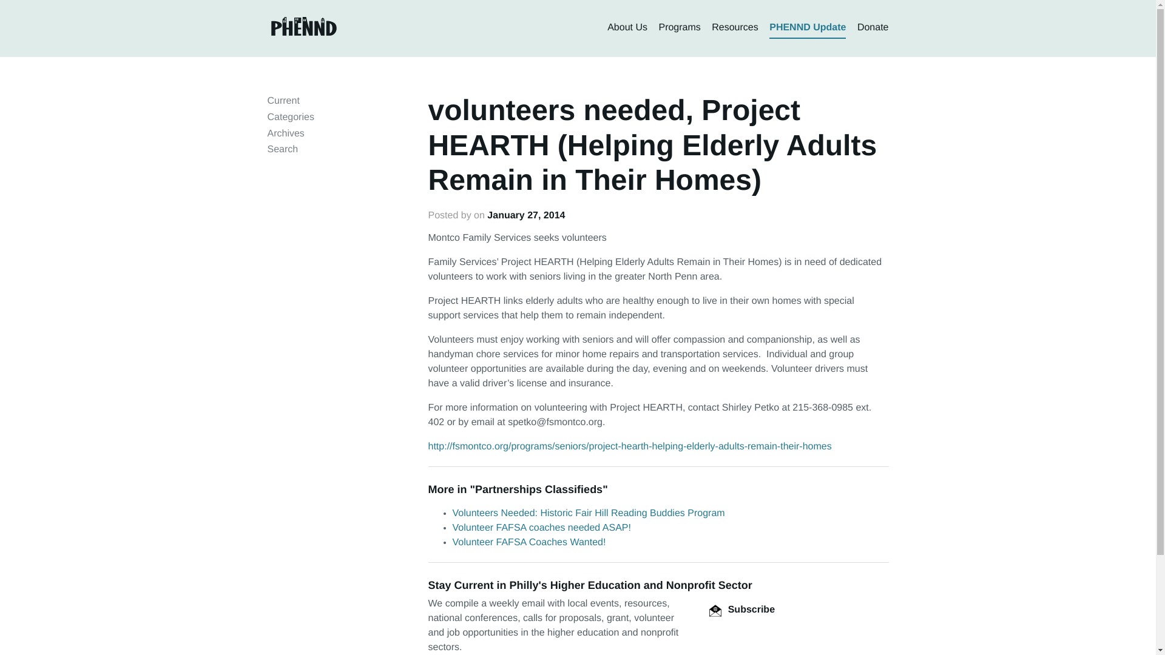  I want to click on Programs, so click(678, 28).